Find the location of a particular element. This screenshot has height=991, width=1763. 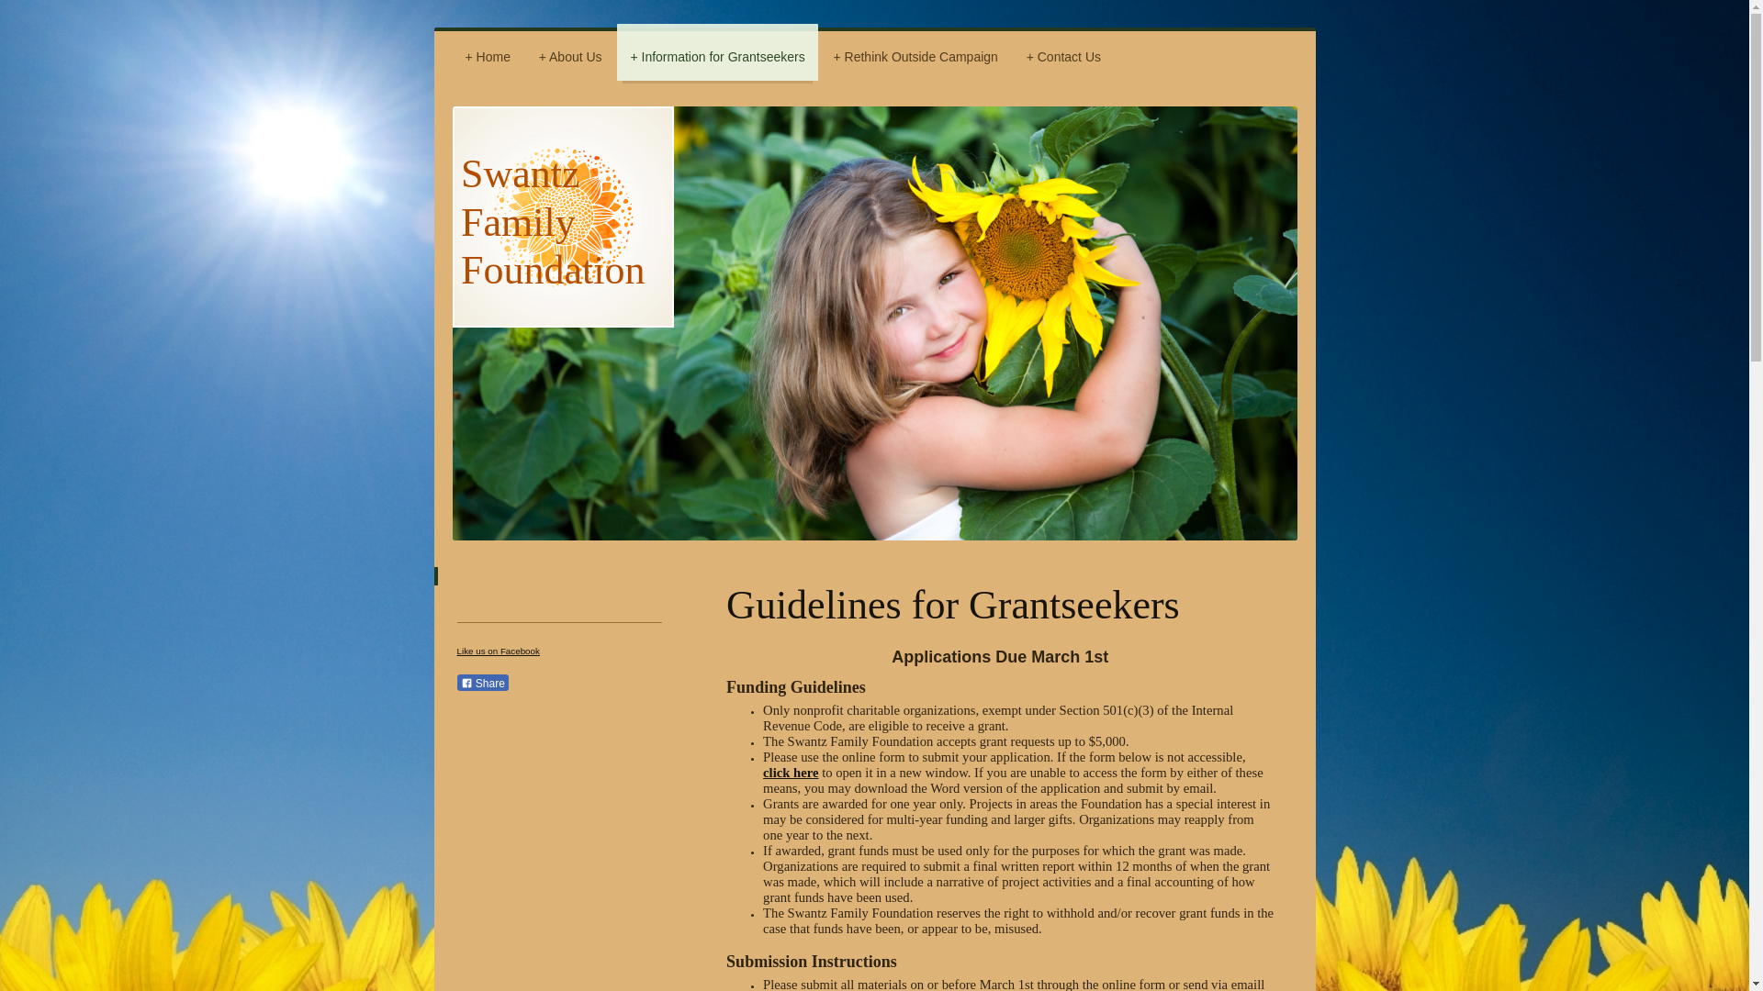

Information for Grantseekers is located at coordinates (717, 51).